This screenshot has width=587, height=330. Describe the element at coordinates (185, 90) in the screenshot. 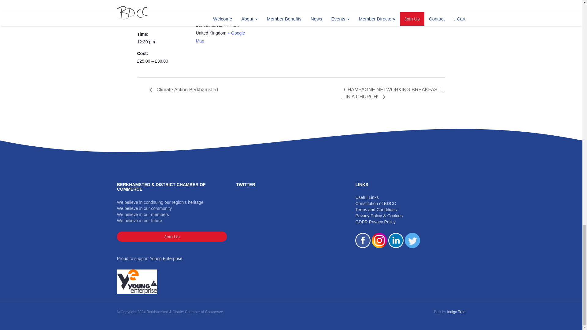

I see `Climate Action Berkhamsted` at that location.